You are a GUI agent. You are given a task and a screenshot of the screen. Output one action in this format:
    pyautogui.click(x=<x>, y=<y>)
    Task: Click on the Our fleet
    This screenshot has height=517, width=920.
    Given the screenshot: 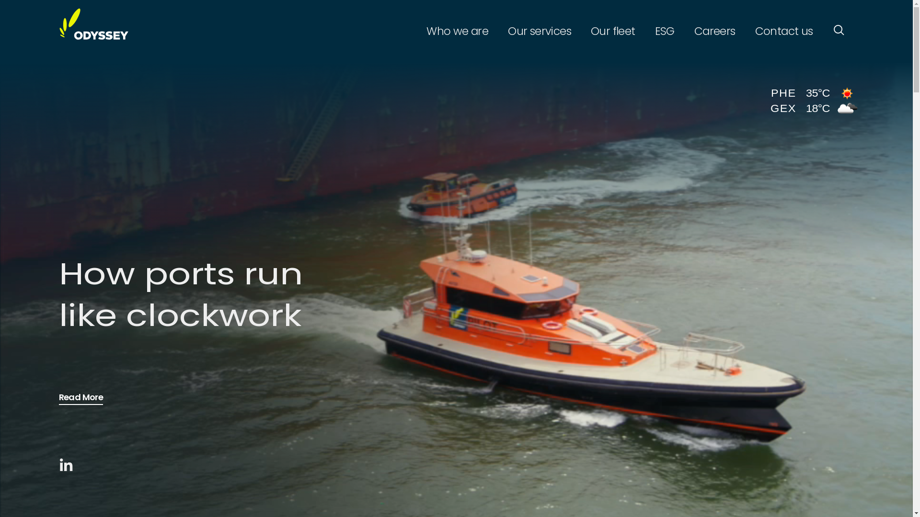 What is the action you would take?
    pyautogui.click(x=616, y=31)
    